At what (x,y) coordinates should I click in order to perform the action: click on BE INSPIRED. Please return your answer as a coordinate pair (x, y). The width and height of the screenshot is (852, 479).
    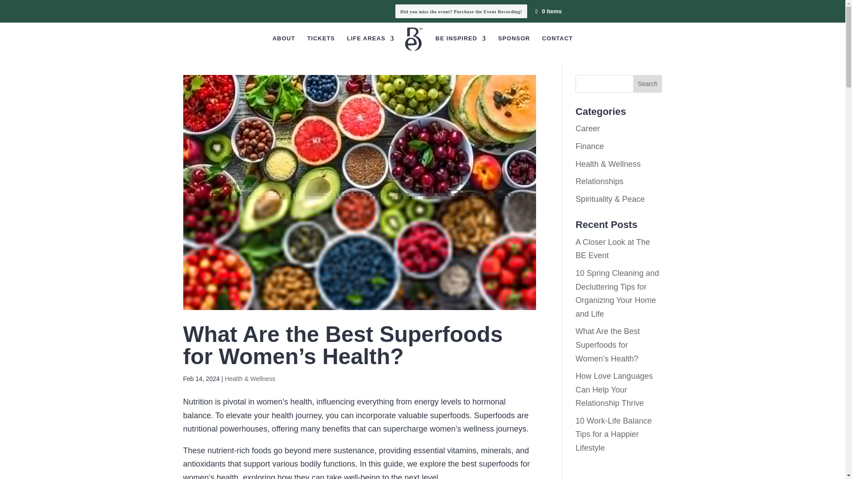
    Looking at the image, I should click on (461, 49).